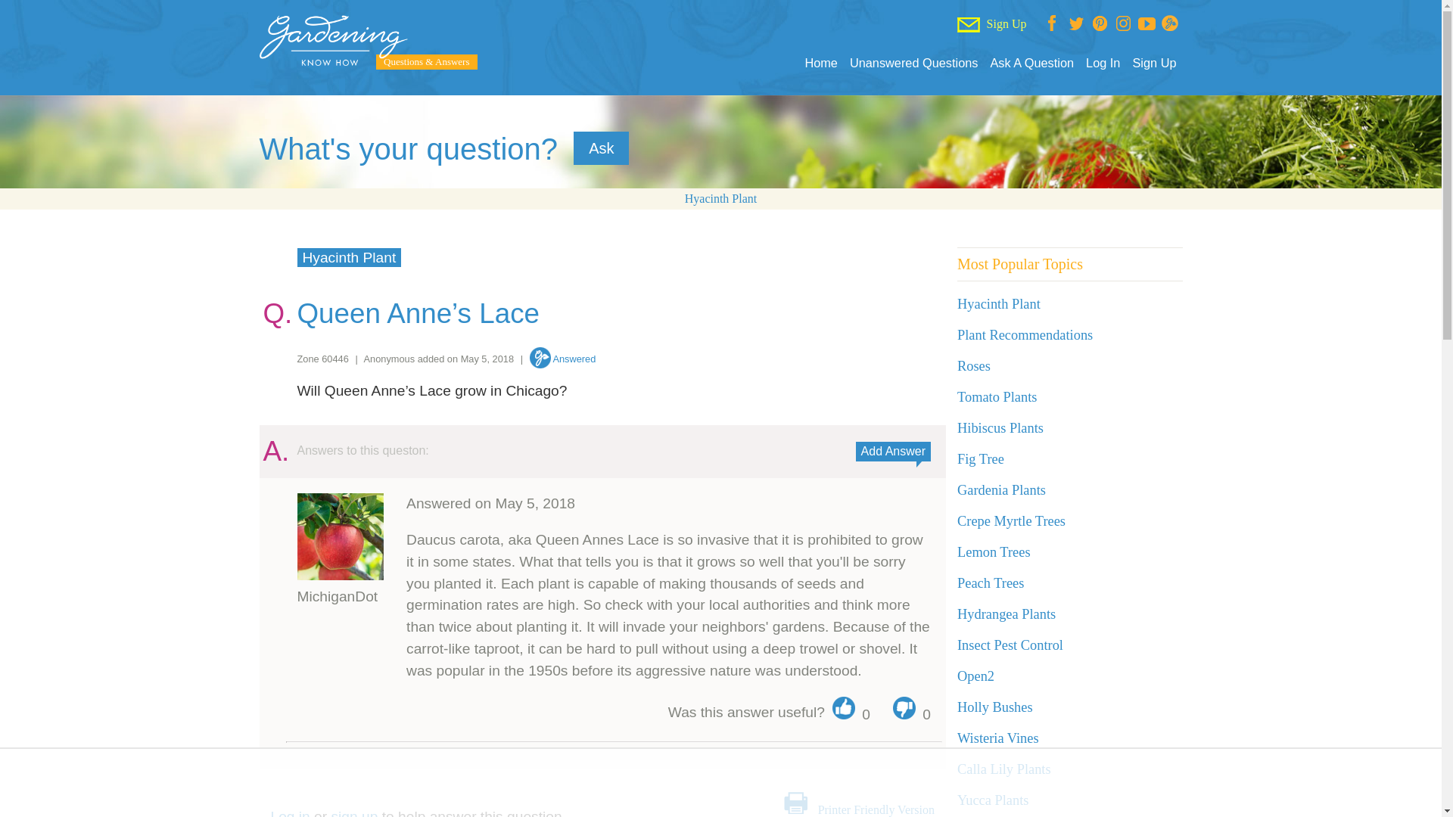 This screenshot has width=1453, height=817. What do you see at coordinates (1002, 490) in the screenshot?
I see `Gardenia Plants` at bounding box center [1002, 490].